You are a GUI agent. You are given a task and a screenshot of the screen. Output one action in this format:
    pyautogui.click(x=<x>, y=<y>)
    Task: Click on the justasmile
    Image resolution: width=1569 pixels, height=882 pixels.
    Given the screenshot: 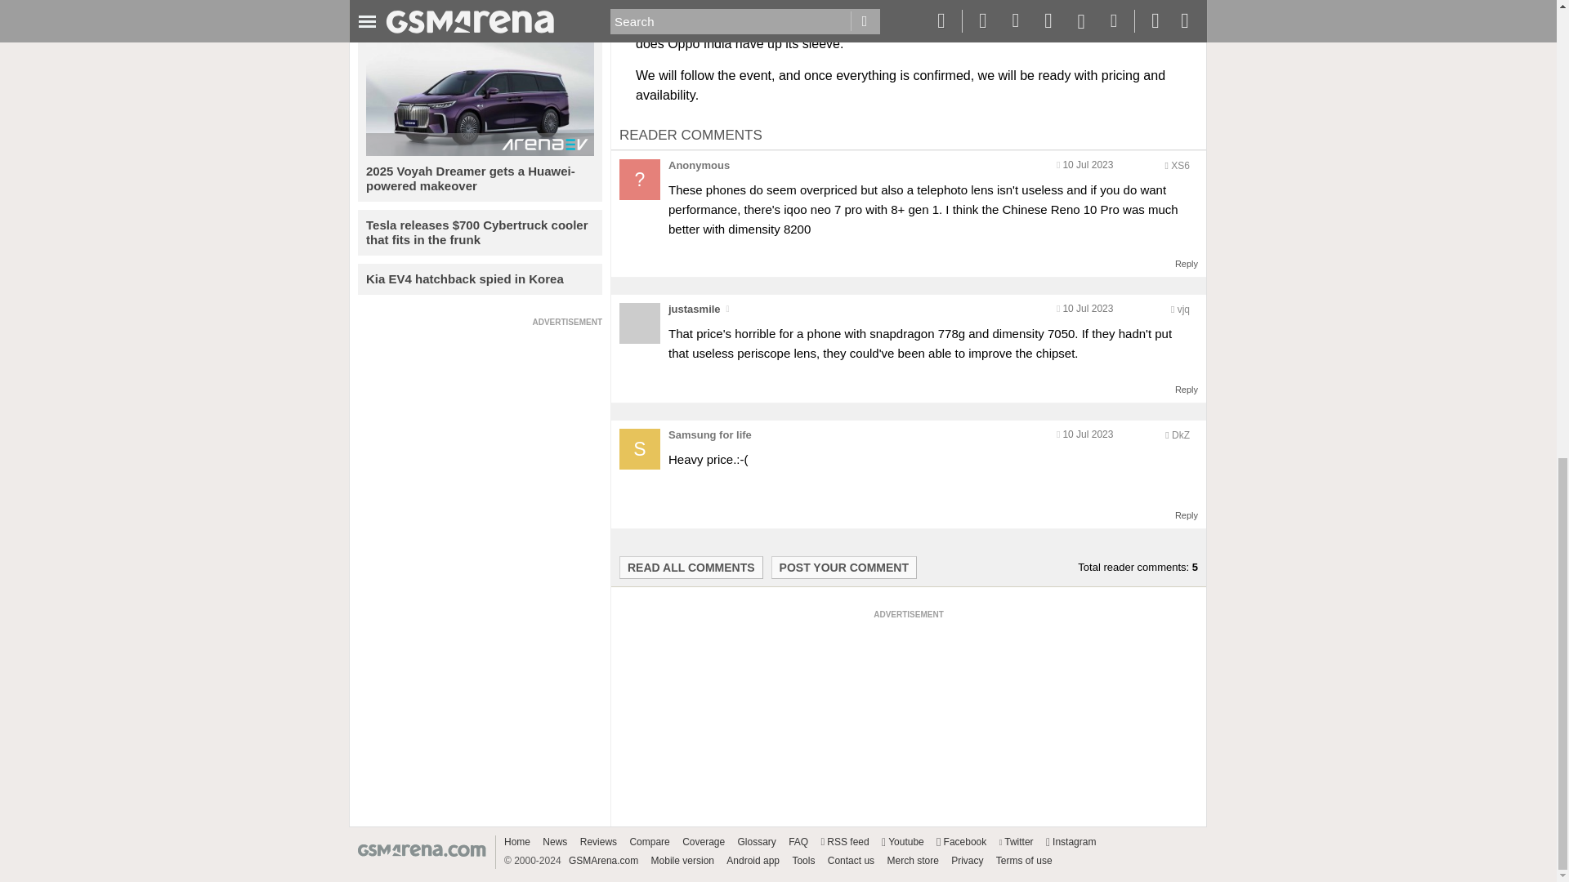 What is the action you would take?
    pyautogui.click(x=694, y=309)
    